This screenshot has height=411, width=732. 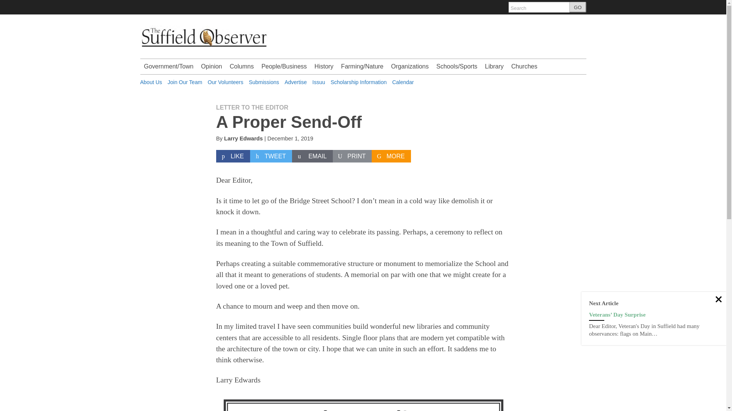 What do you see at coordinates (358, 82) in the screenshot?
I see `Scholarship Information` at bounding box center [358, 82].